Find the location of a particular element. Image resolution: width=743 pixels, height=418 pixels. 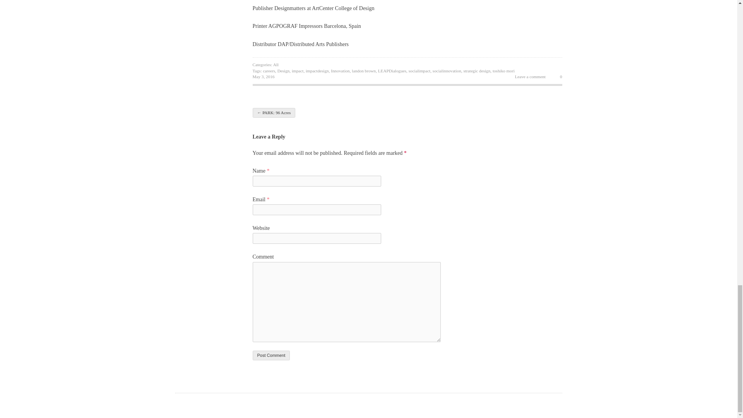

LEAPDialogues is located at coordinates (392, 71).